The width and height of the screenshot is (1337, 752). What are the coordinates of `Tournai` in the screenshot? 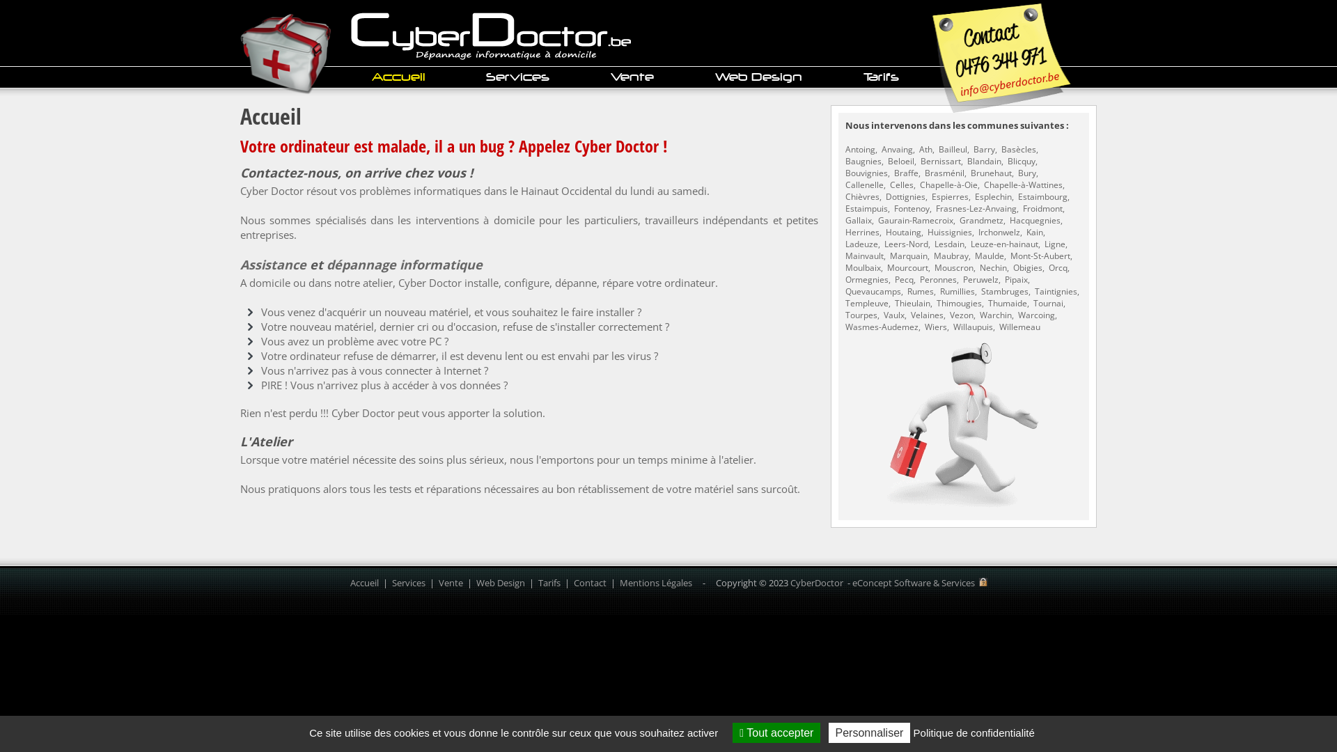 It's located at (1049, 304).